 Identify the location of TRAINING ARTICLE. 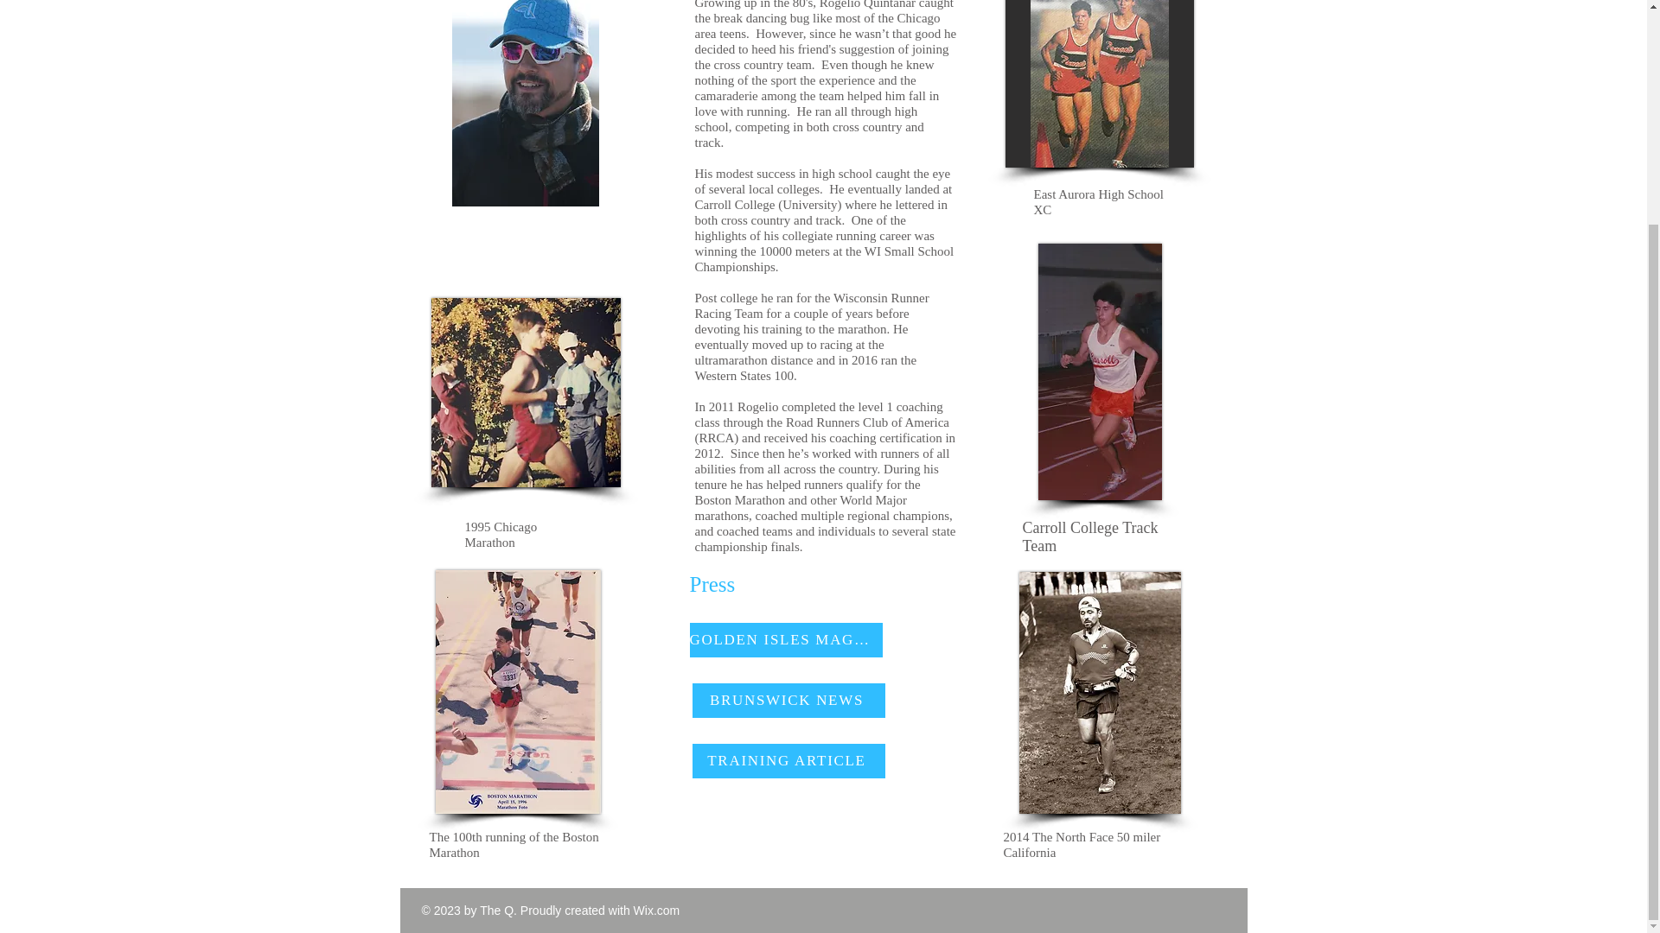
(788, 760).